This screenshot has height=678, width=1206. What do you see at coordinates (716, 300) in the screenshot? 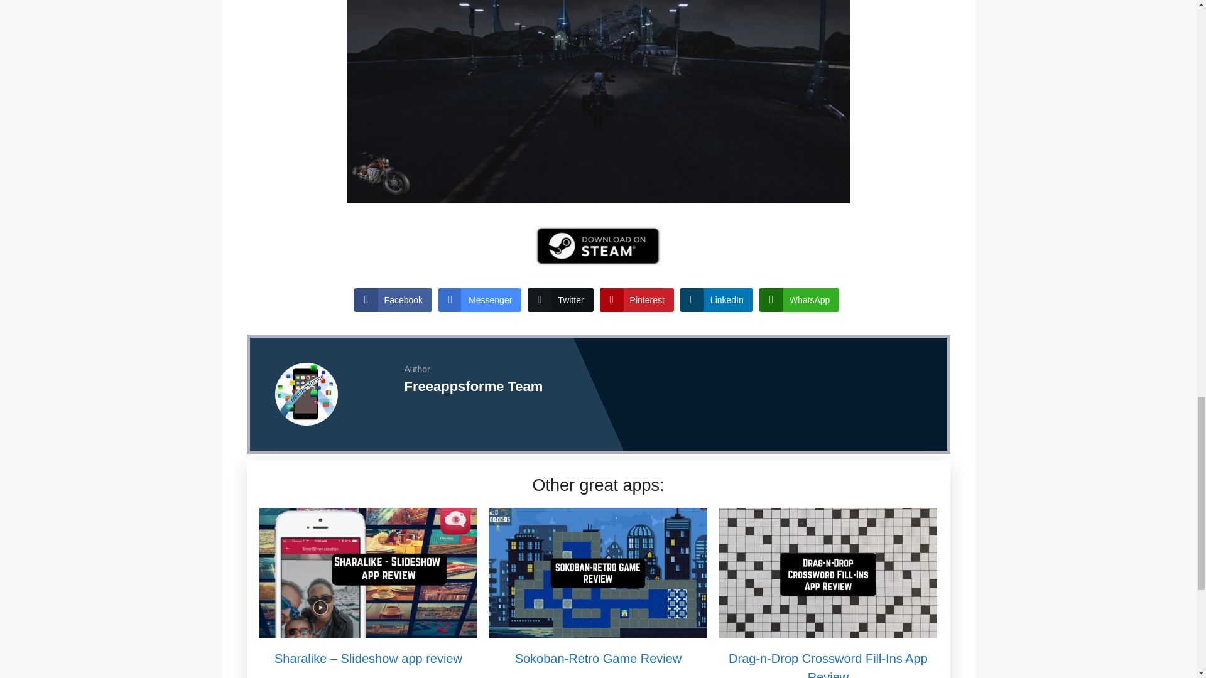
I see `LinkedIn` at bounding box center [716, 300].